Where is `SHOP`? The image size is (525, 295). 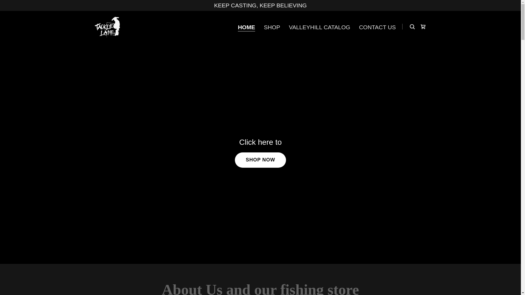
SHOP is located at coordinates (272, 27).